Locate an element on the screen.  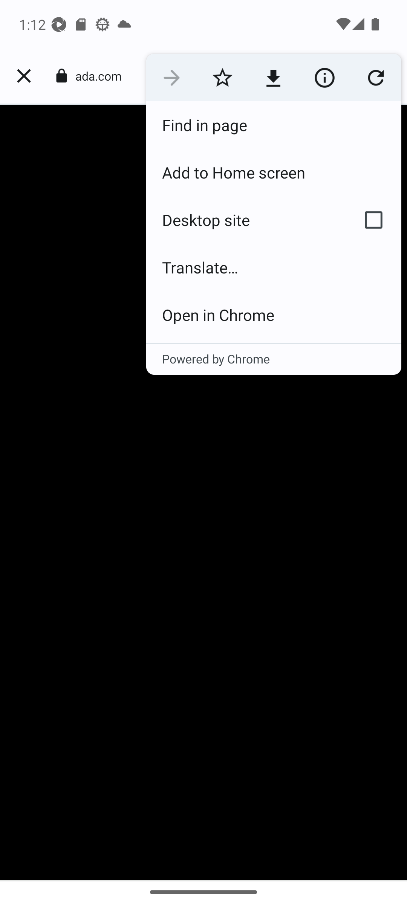
Find in page is located at coordinates (274, 125).